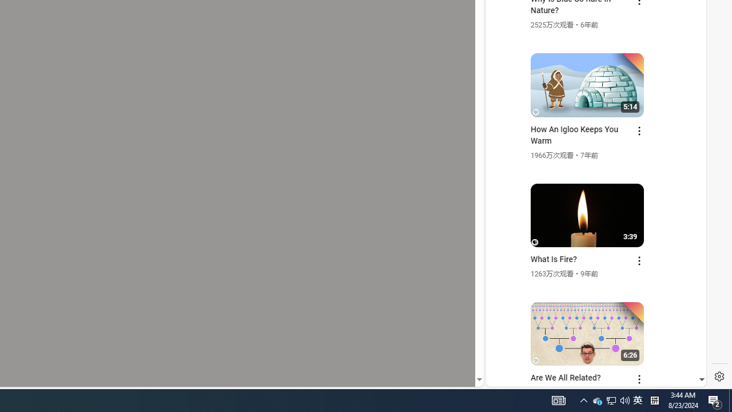  Describe the element at coordinates (684, 48) in the screenshot. I see `Click to scroll right` at that location.